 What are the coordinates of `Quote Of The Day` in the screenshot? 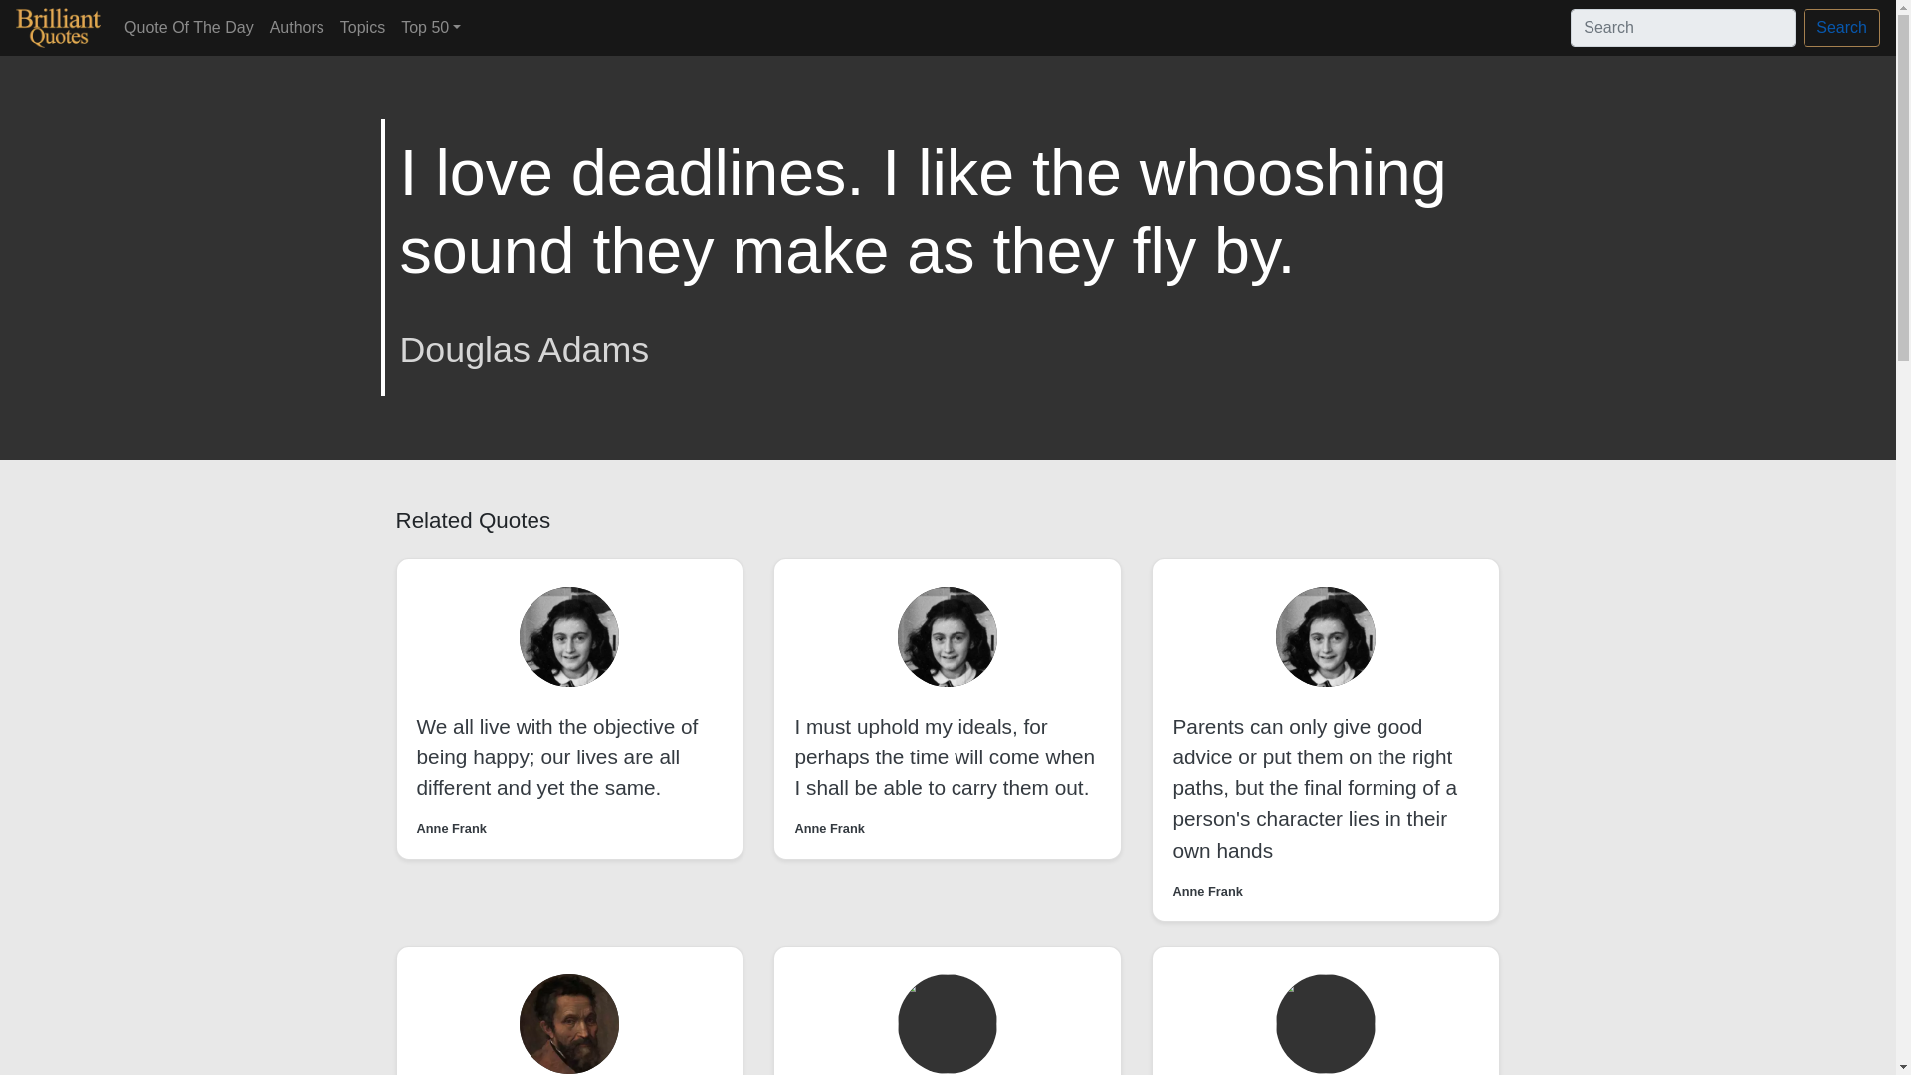 It's located at (189, 27).